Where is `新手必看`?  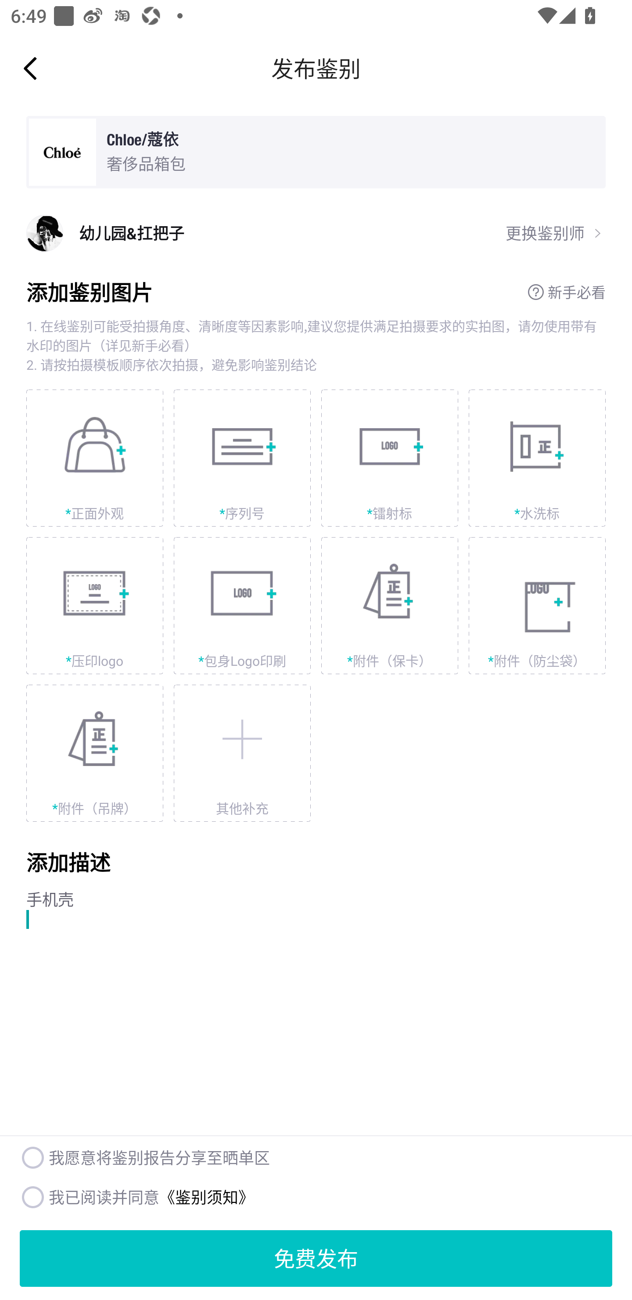 新手必看 is located at coordinates (566, 292).